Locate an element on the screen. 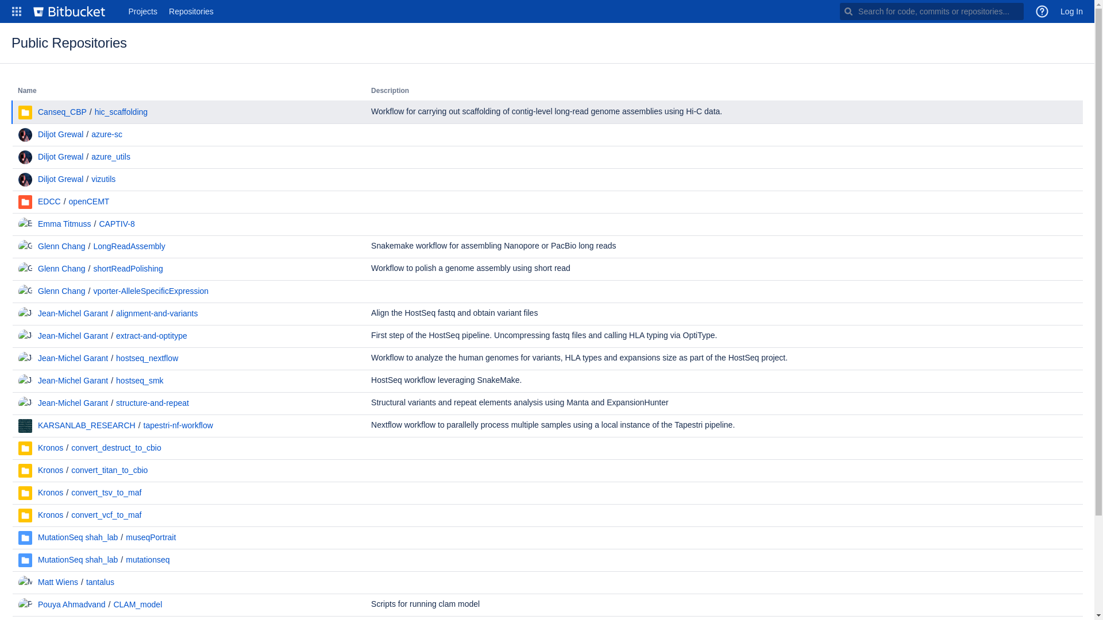 The image size is (1103, 620). Jean-Michel Garant is located at coordinates (73, 313).